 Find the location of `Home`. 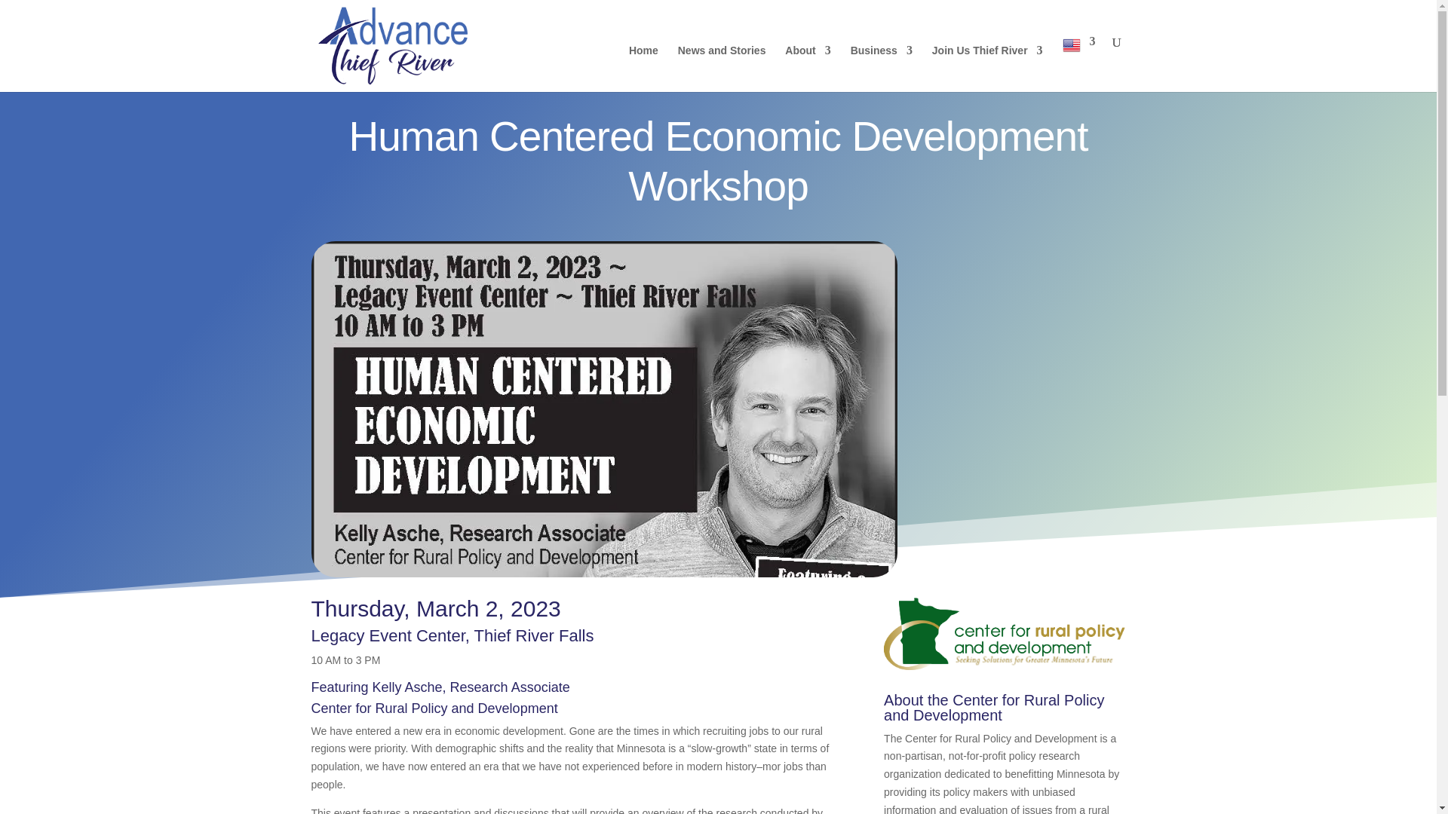

Home is located at coordinates (643, 69).